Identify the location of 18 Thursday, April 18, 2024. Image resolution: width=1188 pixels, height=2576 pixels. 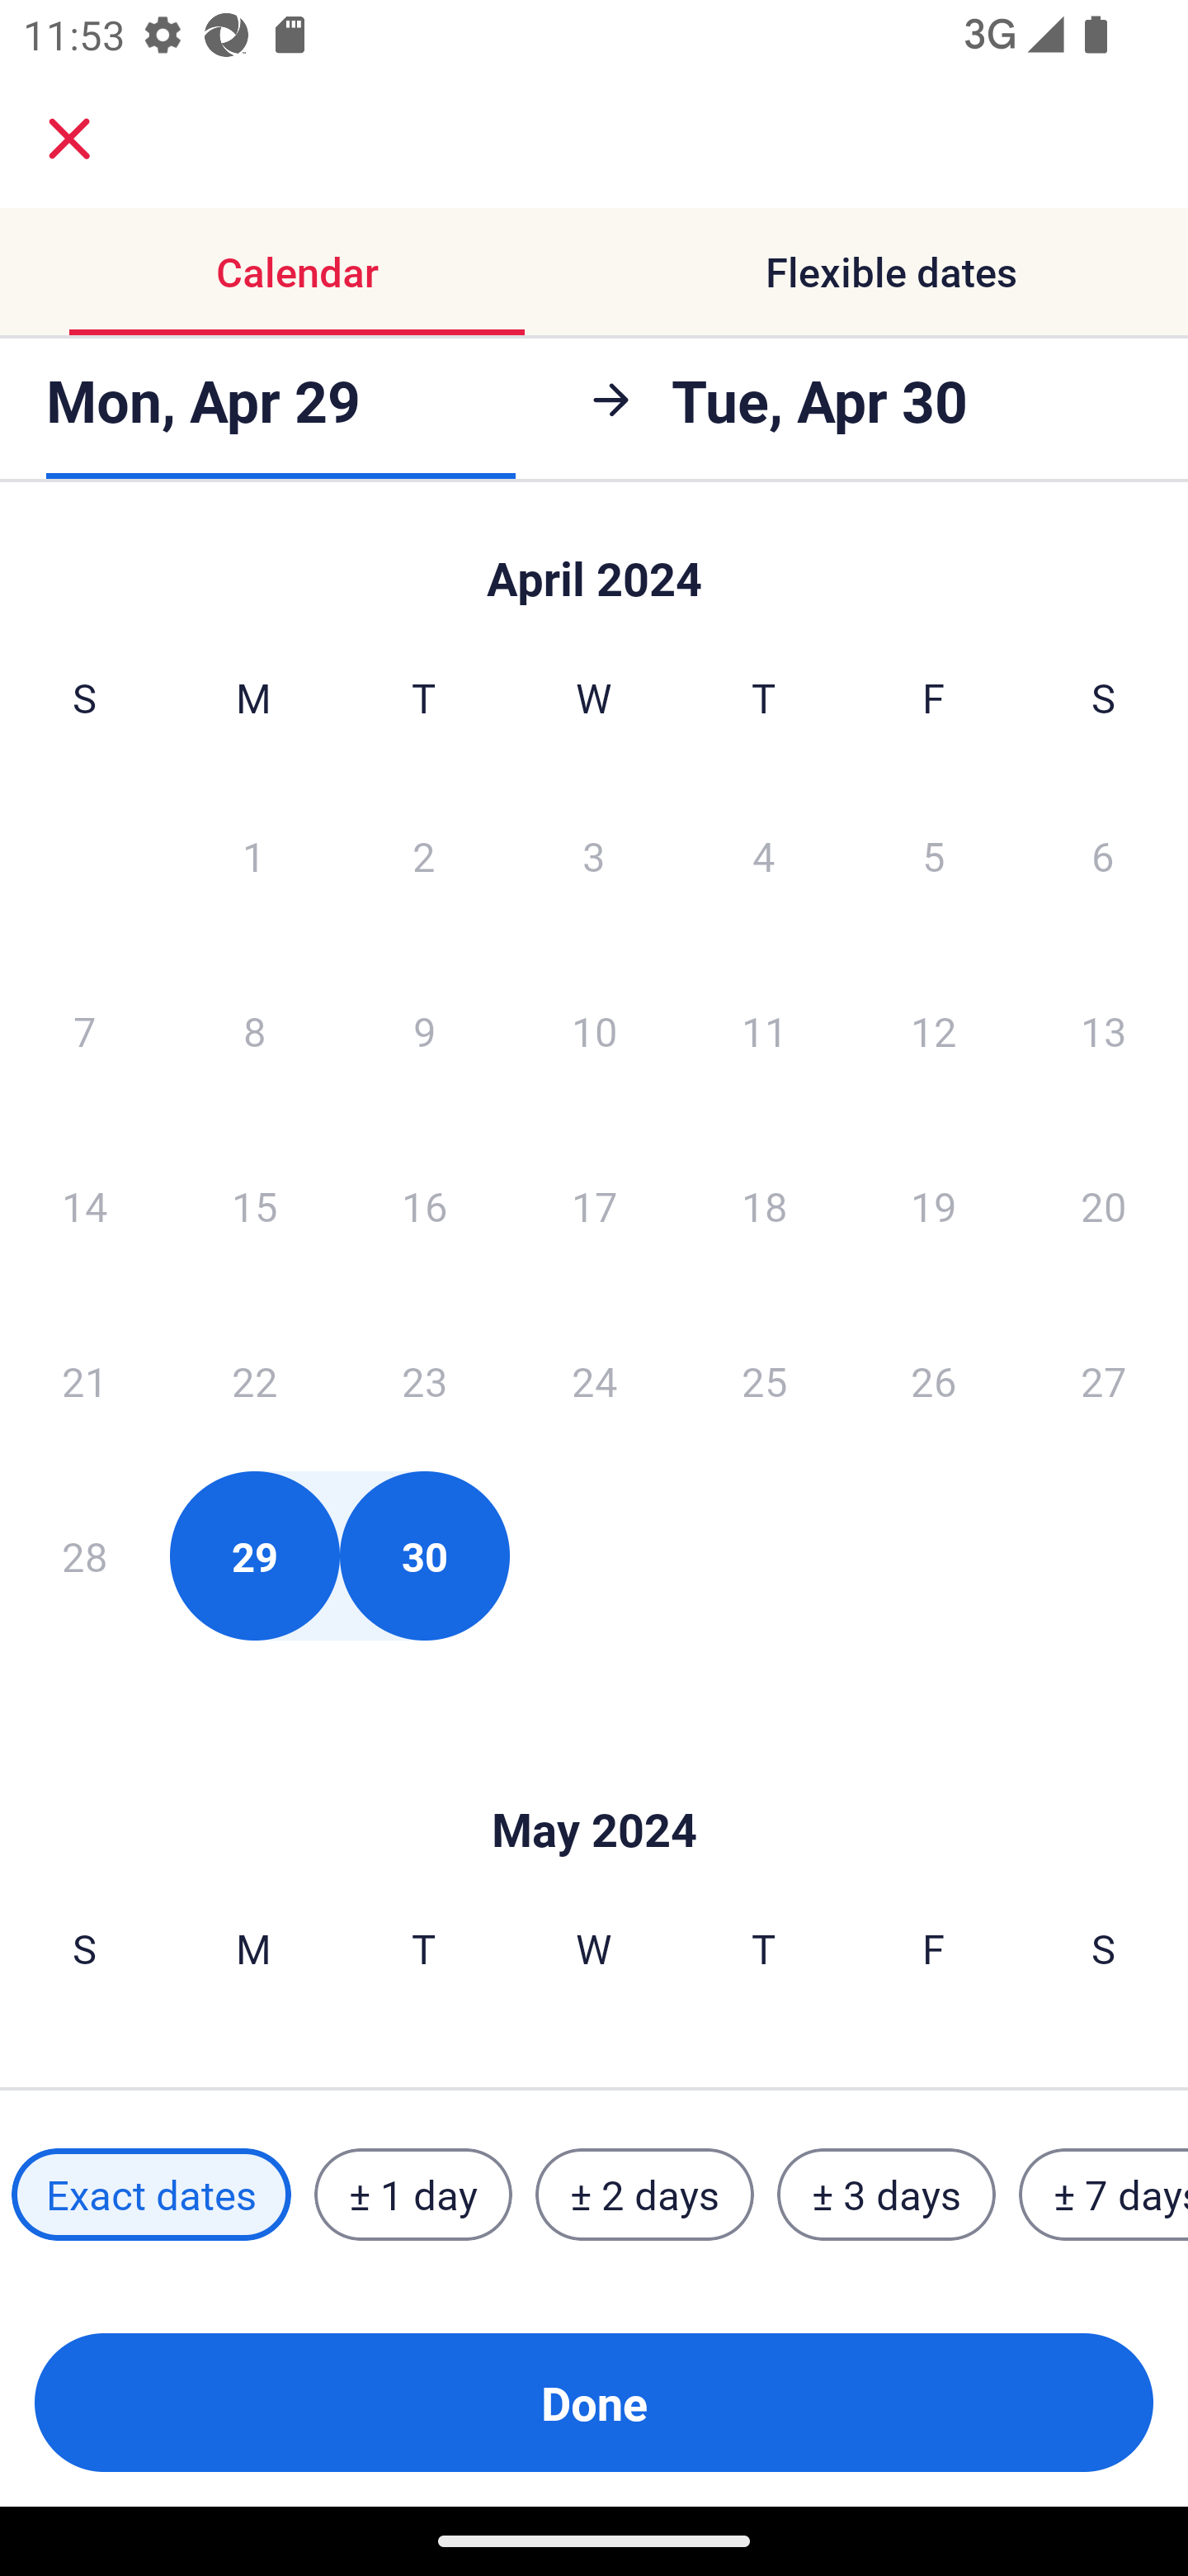
(764, 1205).